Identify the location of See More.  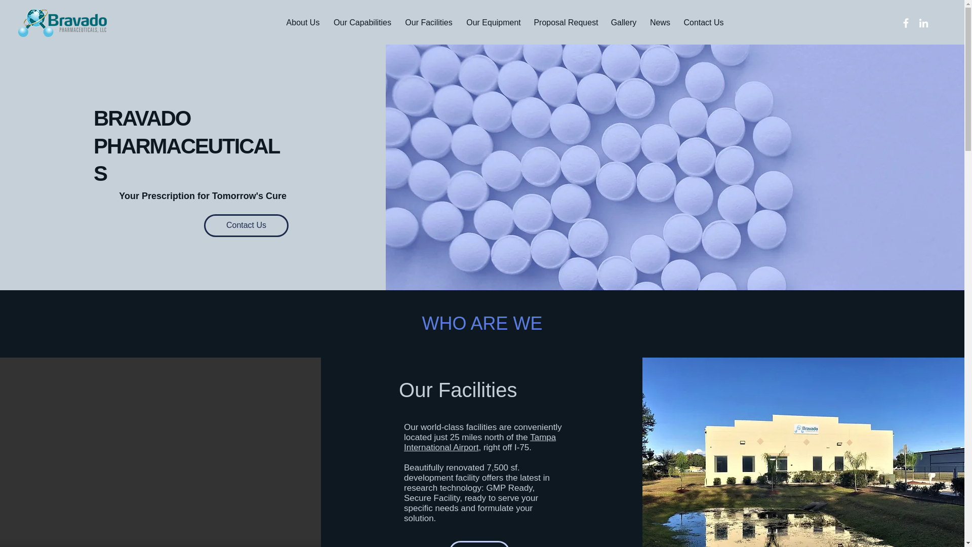
(479, 544).